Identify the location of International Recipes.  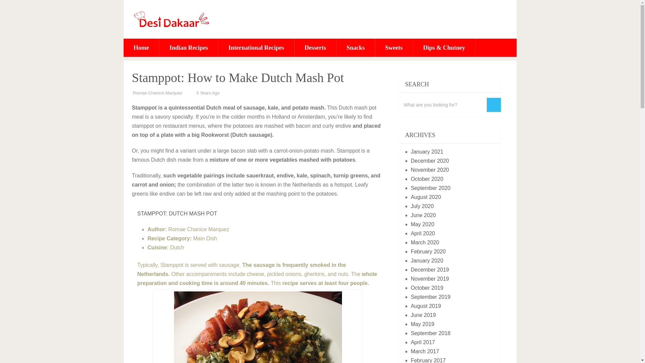
(256, 47).